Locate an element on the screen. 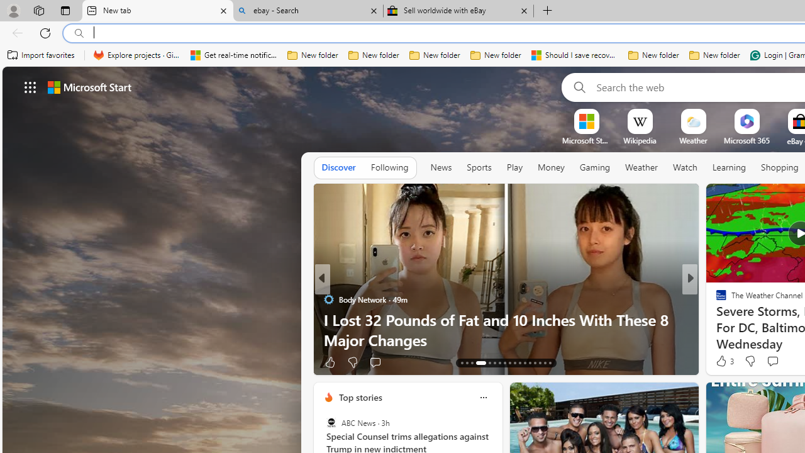 The height and width of the screenshot is (453, 805). New folder is located at coordinates (714, 55).